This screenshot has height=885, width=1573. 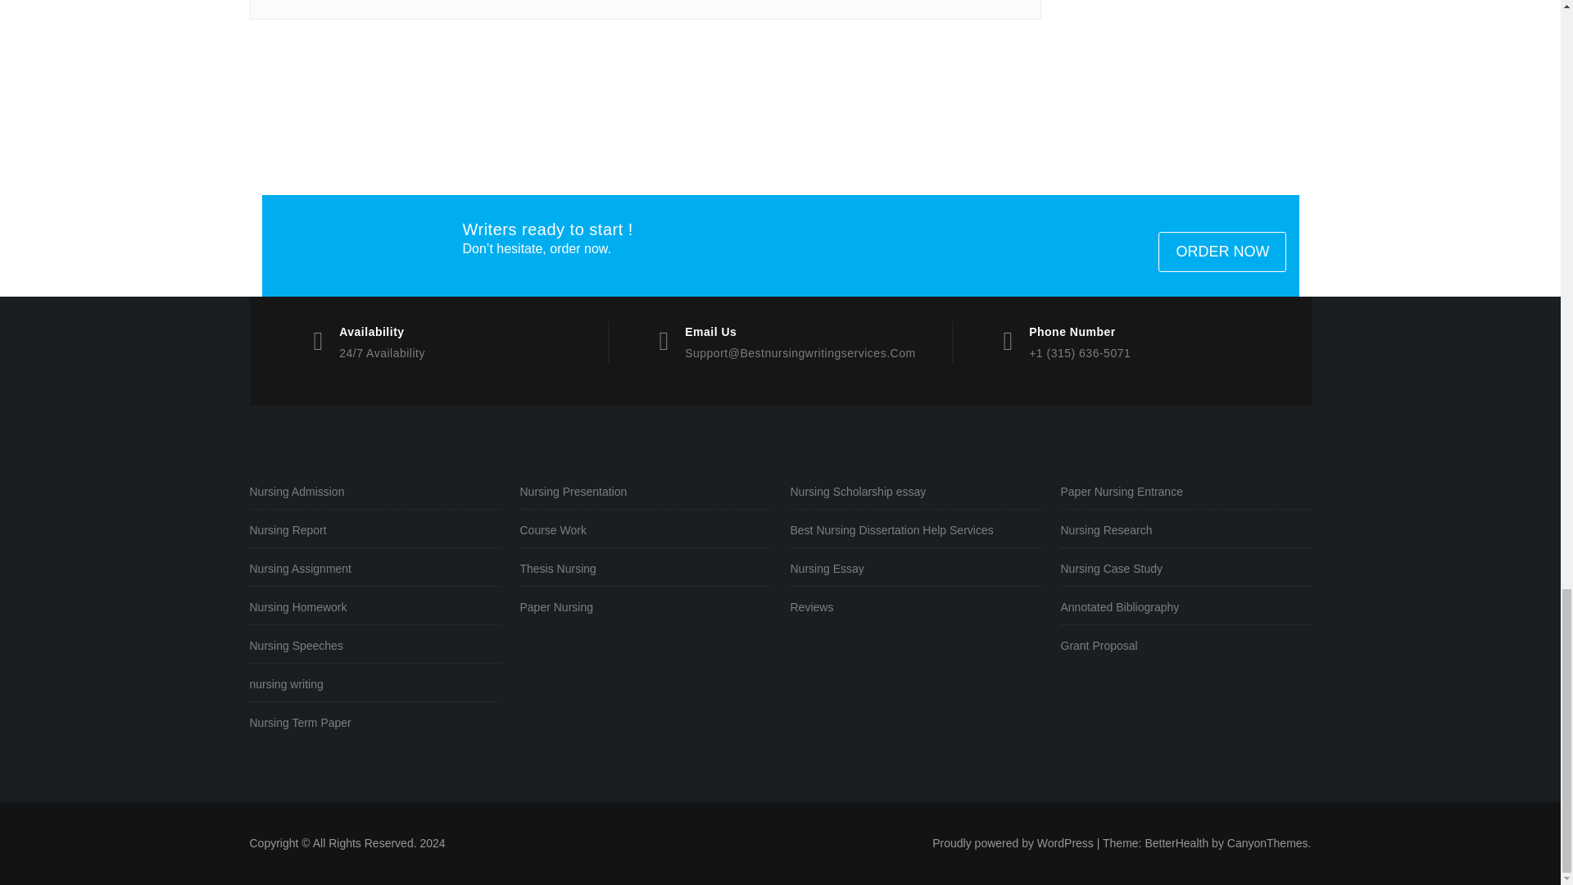 What do you see at coordinates (644, 530) in the screenshot?
I see `Course Work` at bounding box center [644, 530].